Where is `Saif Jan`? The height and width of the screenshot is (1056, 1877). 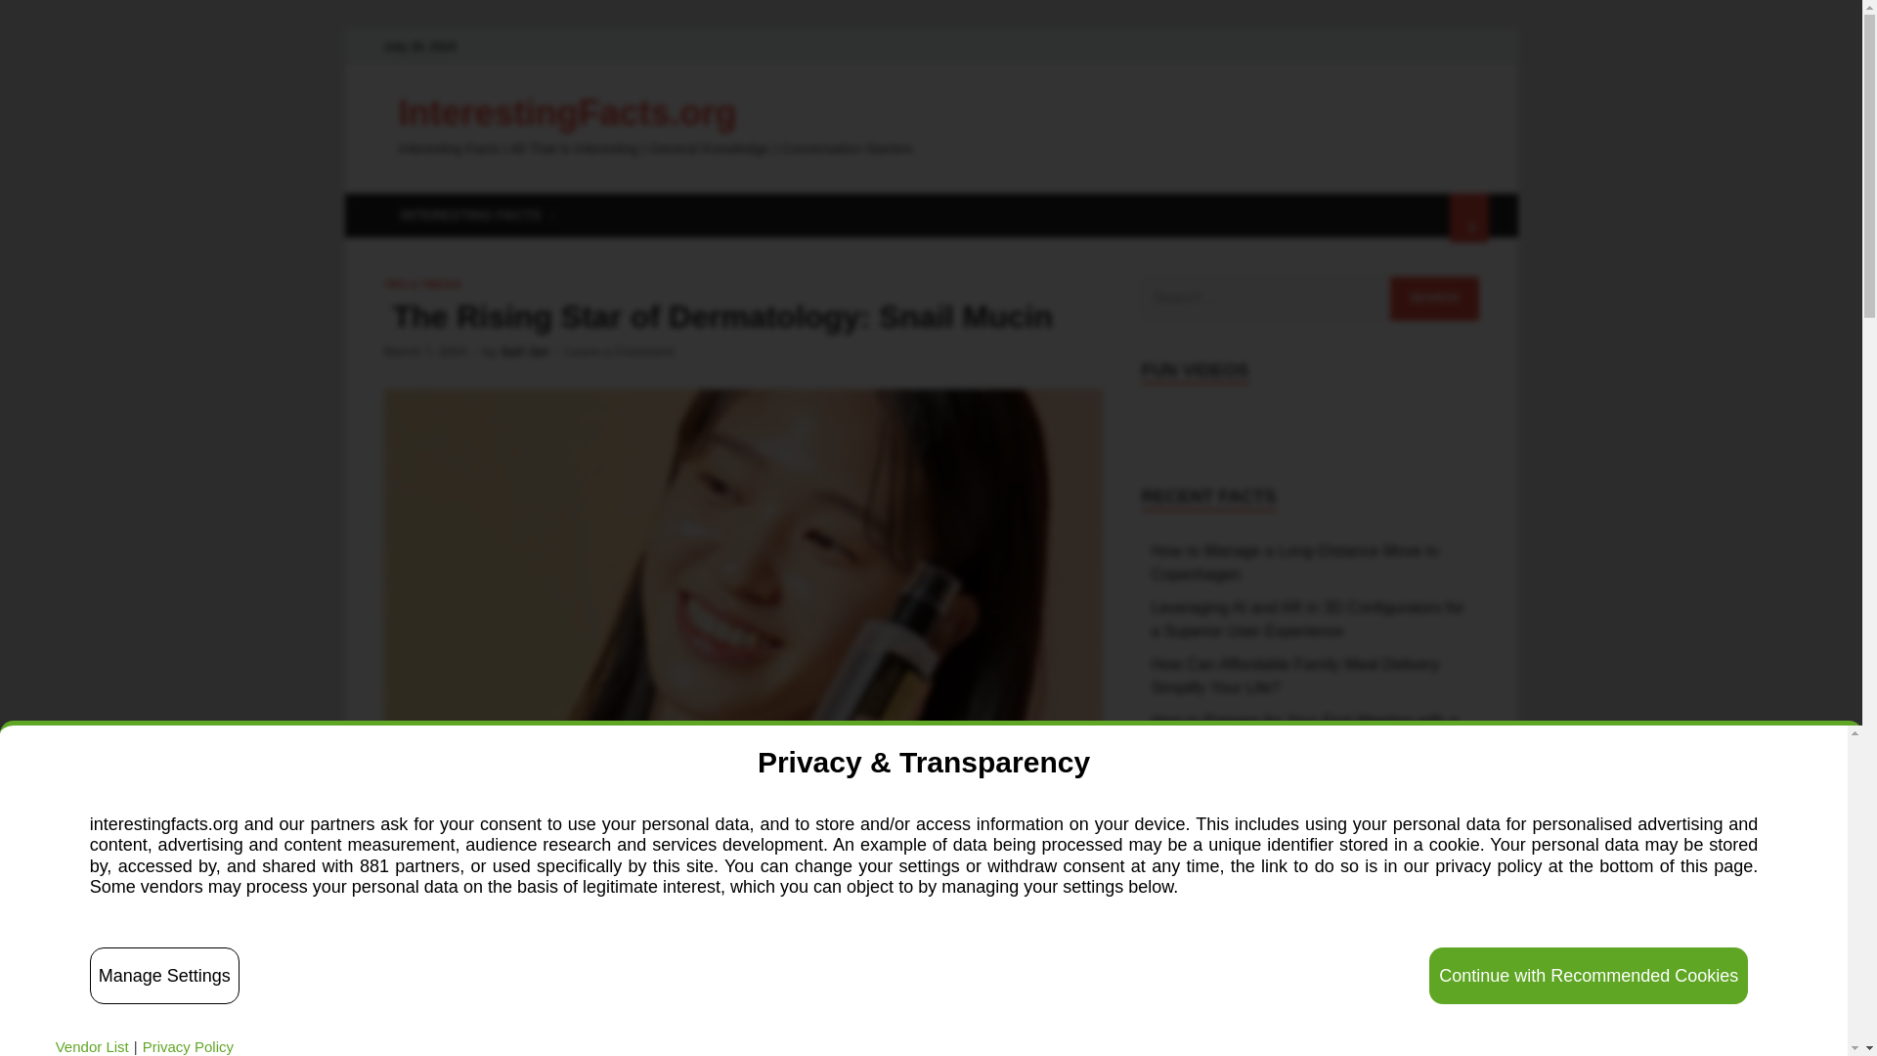
Saif Jan is located at coordinates (525, 352).